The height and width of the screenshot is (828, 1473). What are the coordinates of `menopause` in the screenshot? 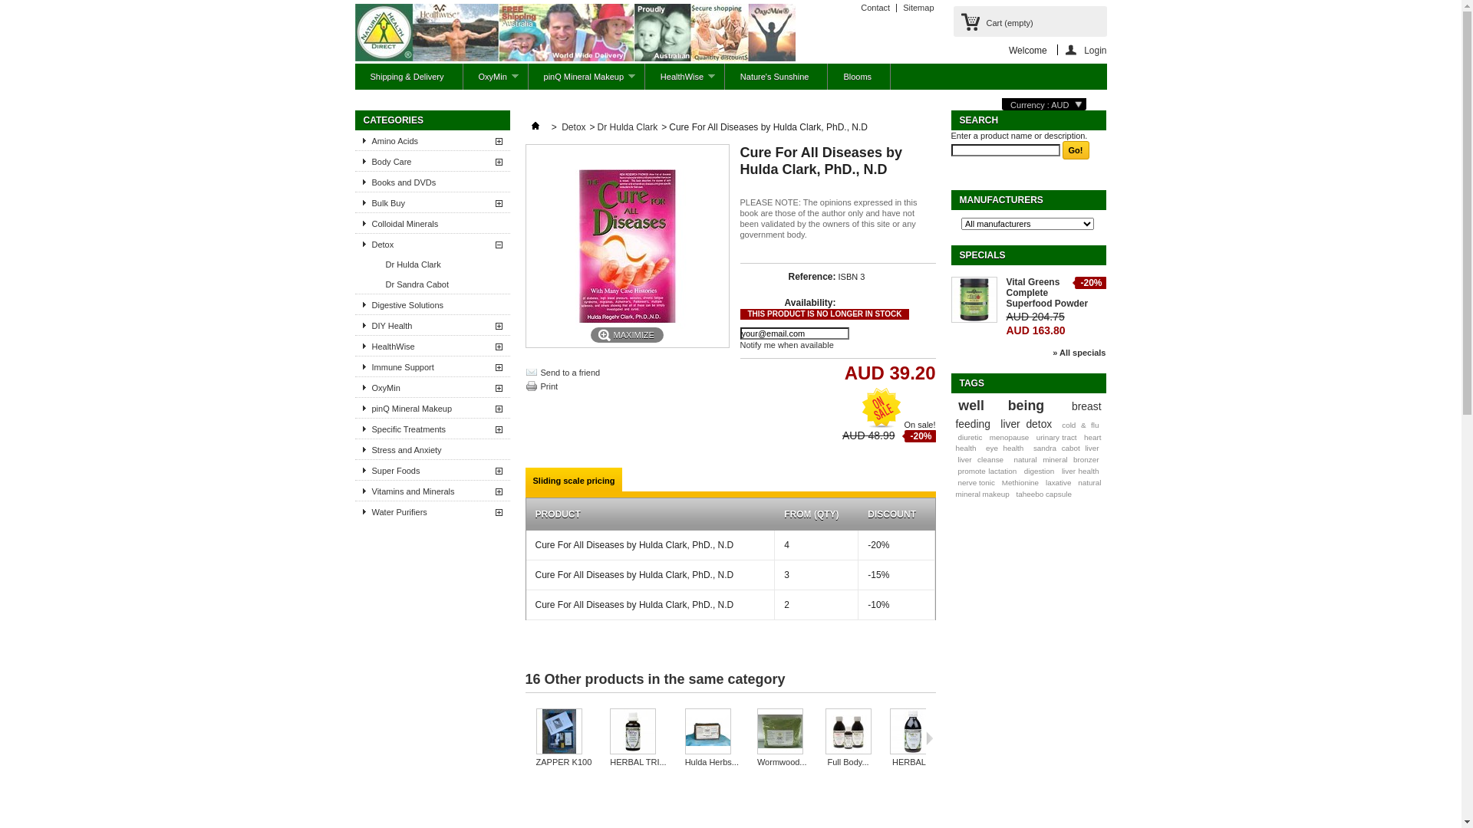 It's located at (1010, 437).